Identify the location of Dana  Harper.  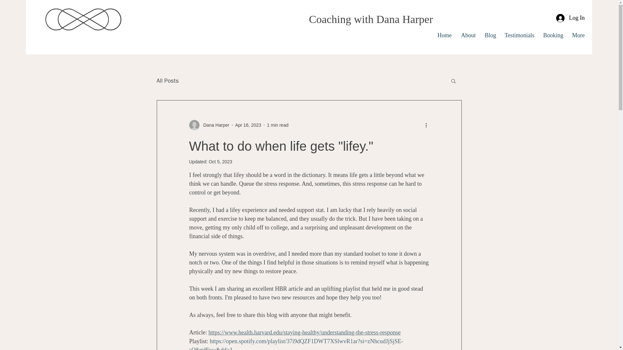
(214, 125).